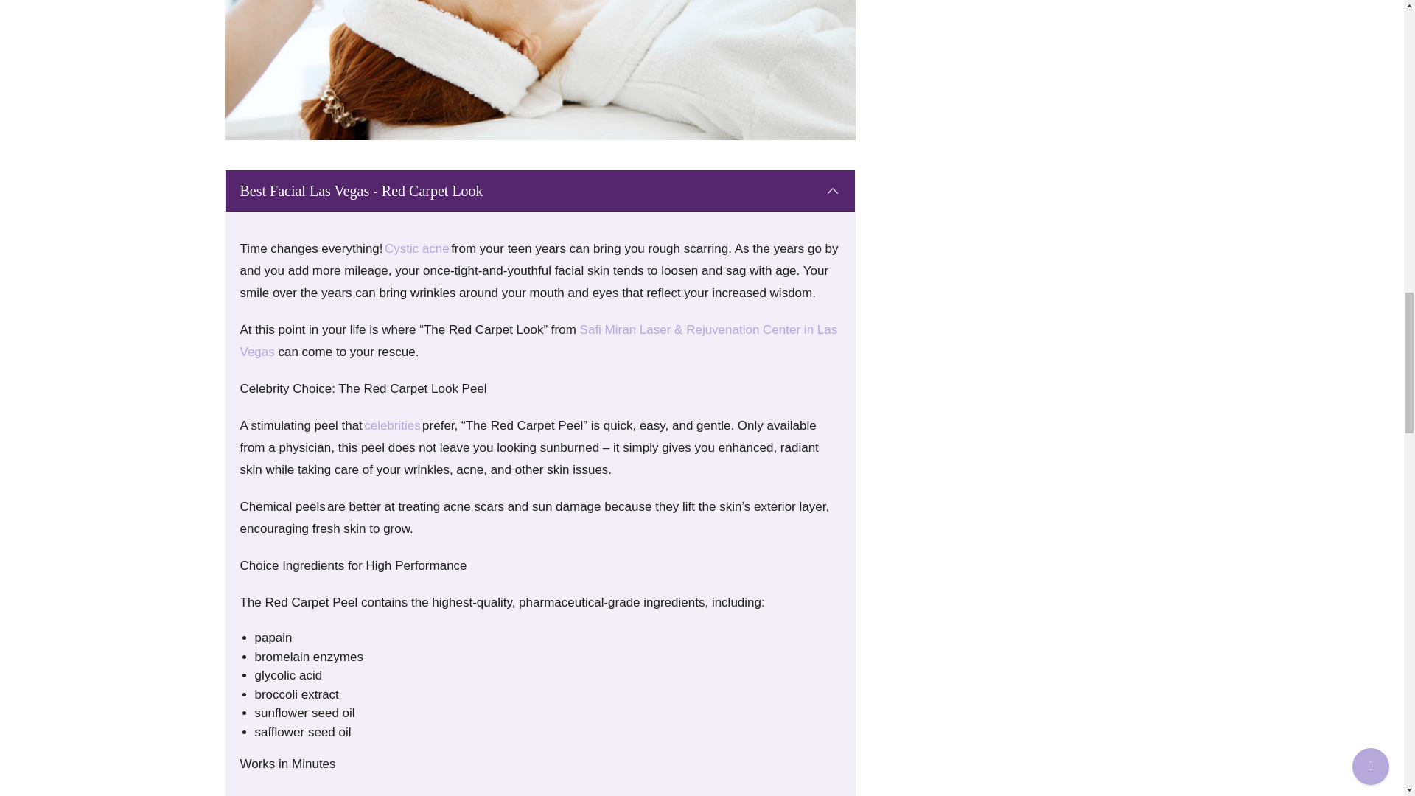  I want to click on Best Facial Las Vegas - Red Carpet Look, so click(539, 191).